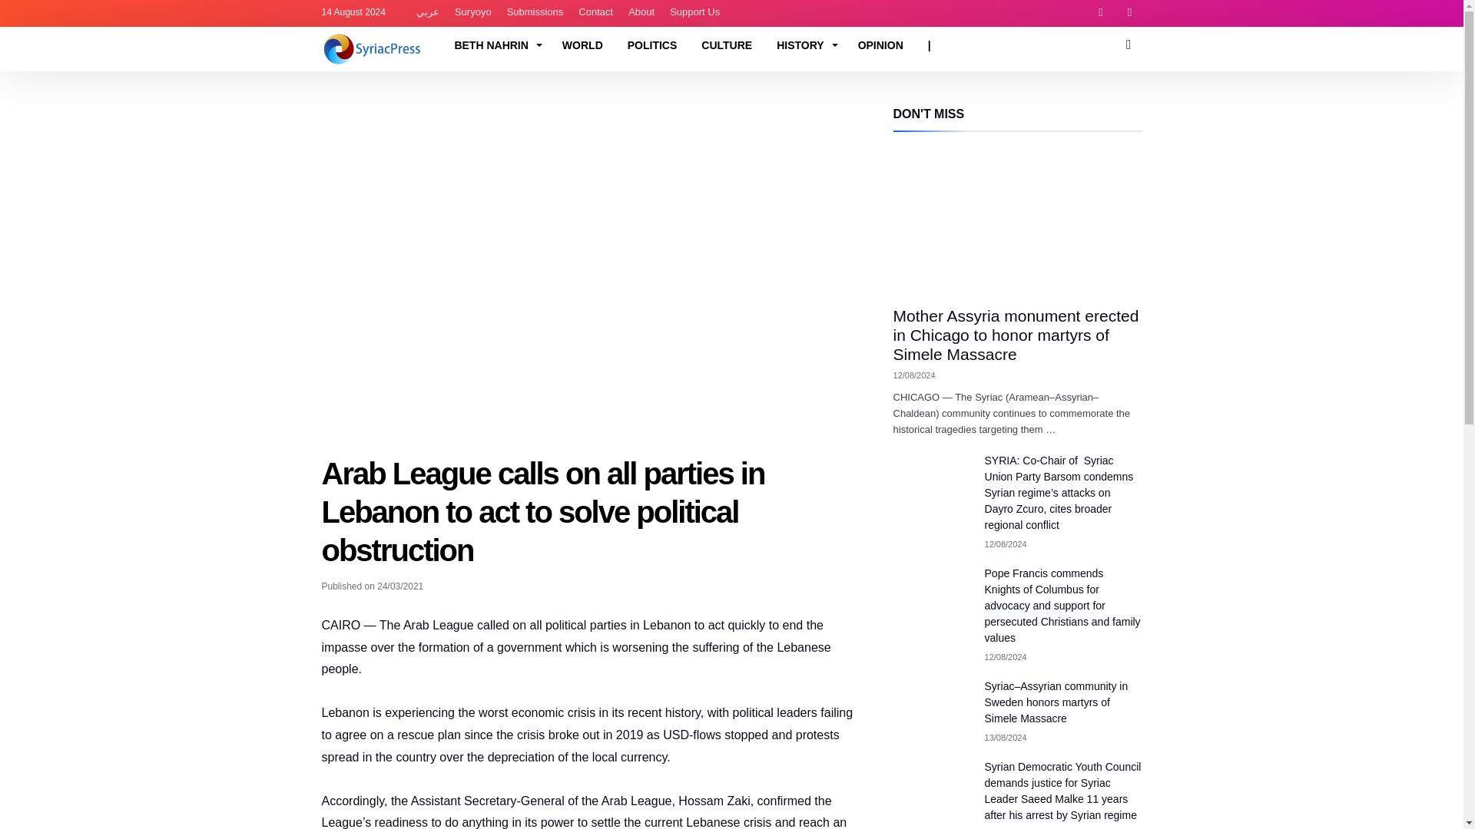 The image size is (1475, 829). Describe the element at coordinates (726, 45) in the screenshot. I see `CULTURE` at that location.